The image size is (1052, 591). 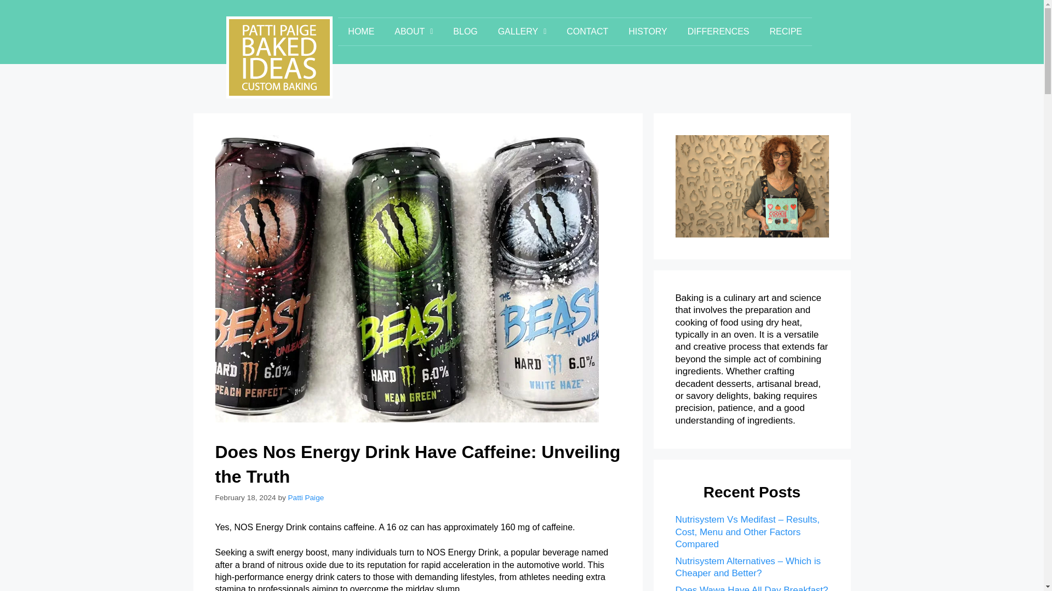 What do you see at coordinates (306, 497) in the screenshot?
I see `Patti Paige` at bounding box center [306, 497].